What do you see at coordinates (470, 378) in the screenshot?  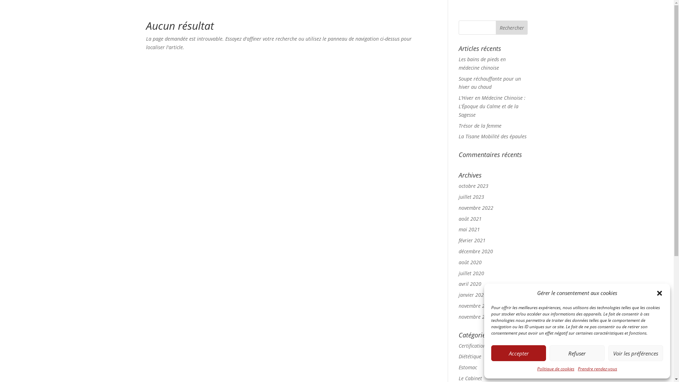 I see `Le Cabinet` at bounding box center [470, 378].